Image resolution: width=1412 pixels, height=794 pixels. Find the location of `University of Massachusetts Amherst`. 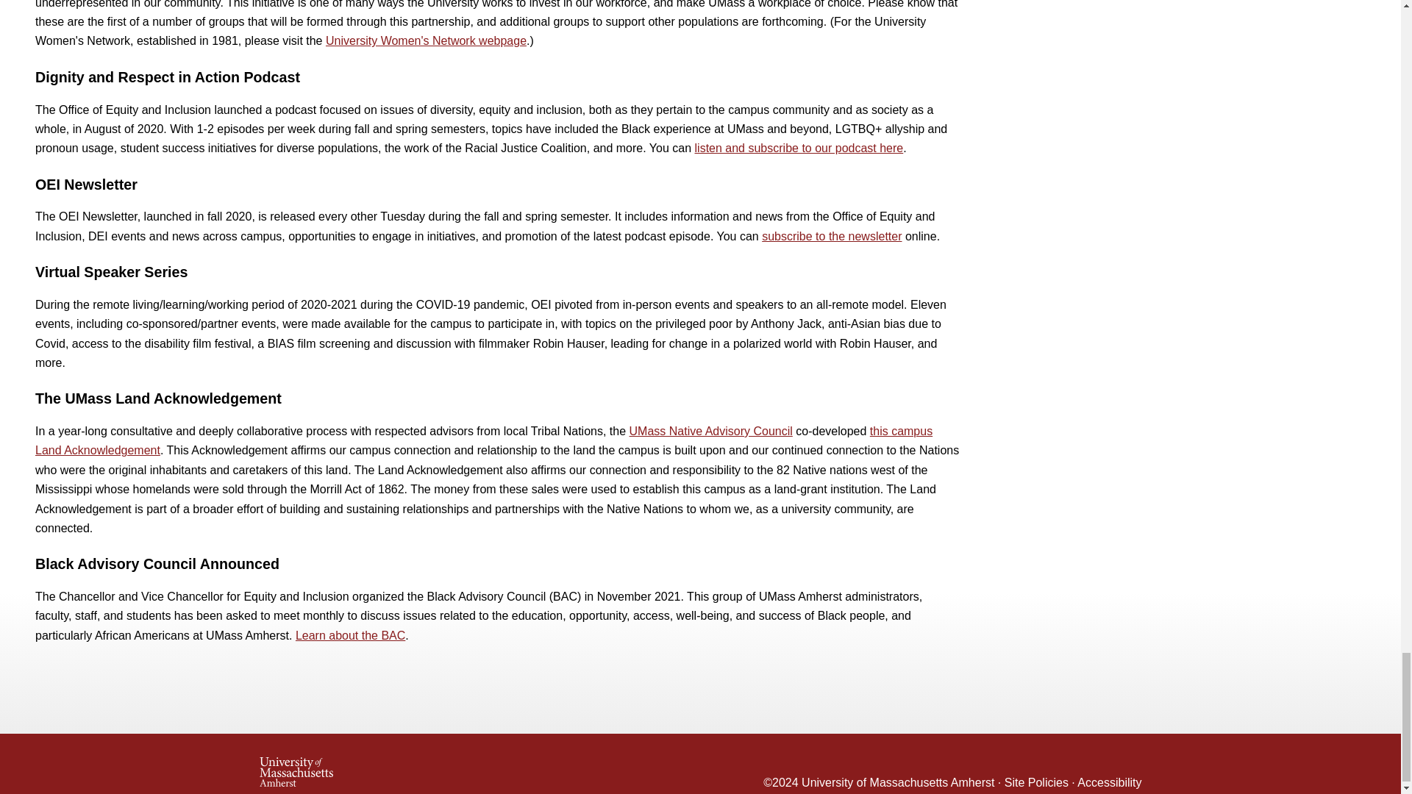

University of Massachusetts Amherst is located at coordinates (479, 768).